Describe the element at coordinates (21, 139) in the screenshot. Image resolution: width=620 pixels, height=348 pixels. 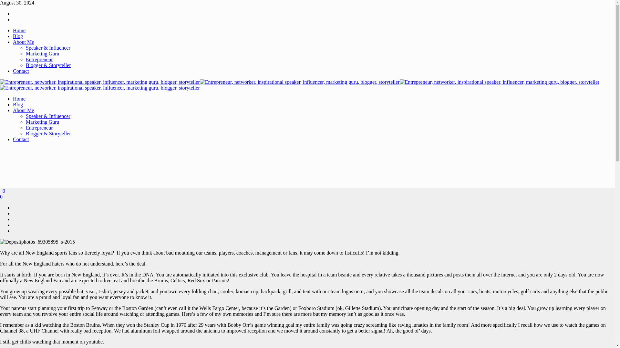
I see `Contact` at that location.